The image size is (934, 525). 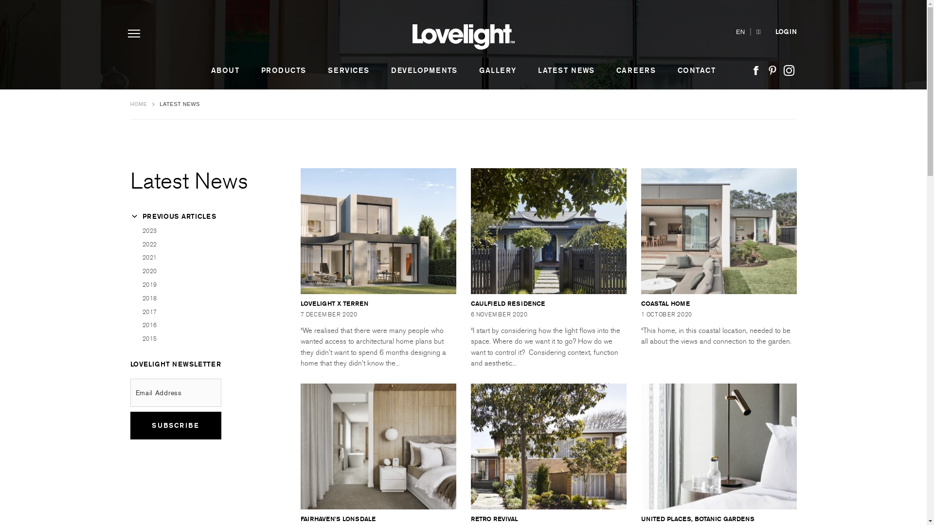 I want to click on 2016, so click(x=204, y=326).